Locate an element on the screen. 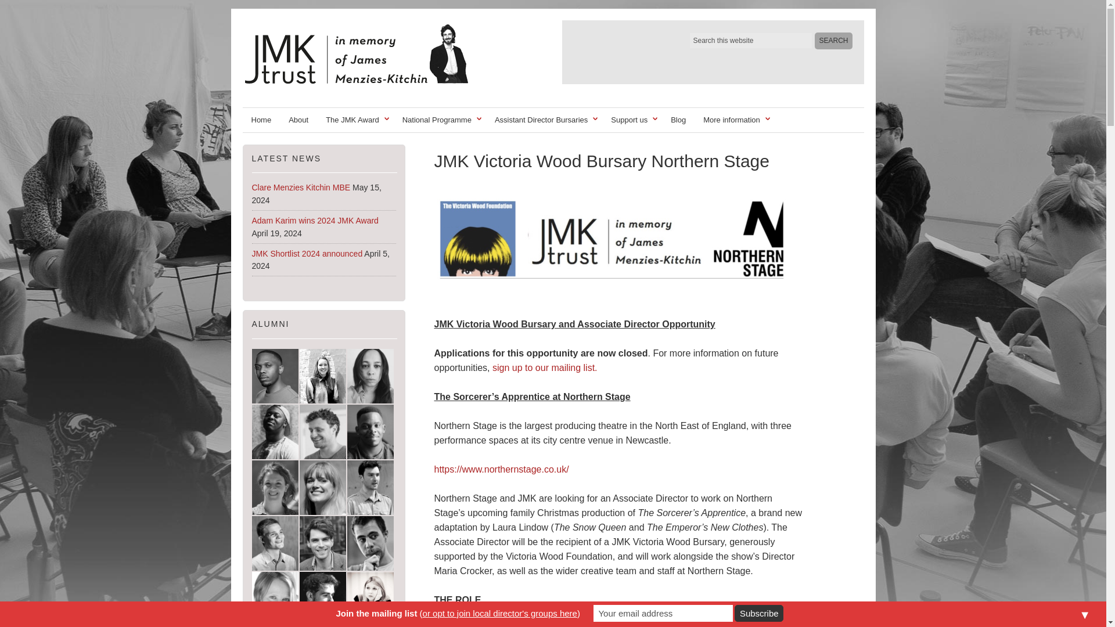  National Programme is located at coordinates (440, 120).